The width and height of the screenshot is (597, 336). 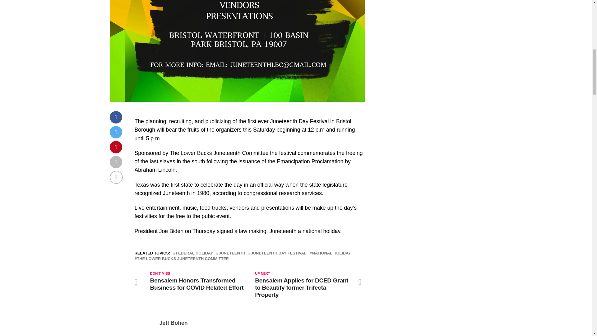 I want to click on JUNETEENTH, so click(x=231, y=253).